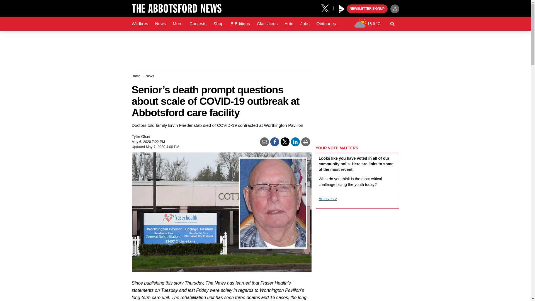  What do you see at coordinates (327, 8) in the screenshot?
I see `X` at bounding box center [327, 8].